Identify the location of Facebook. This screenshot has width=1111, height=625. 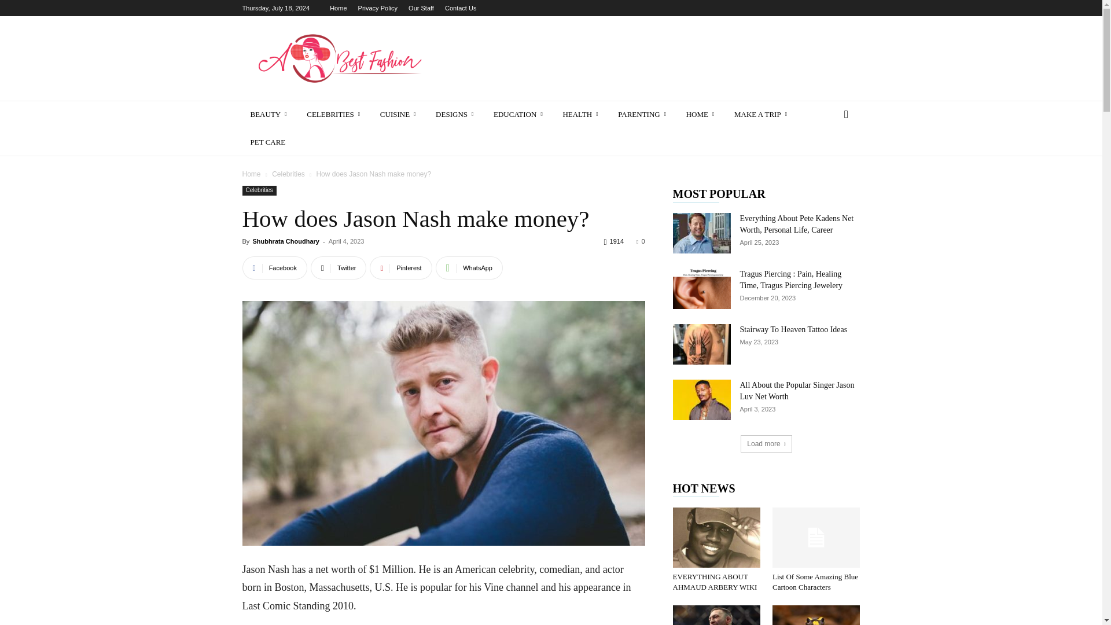
(274, 267).